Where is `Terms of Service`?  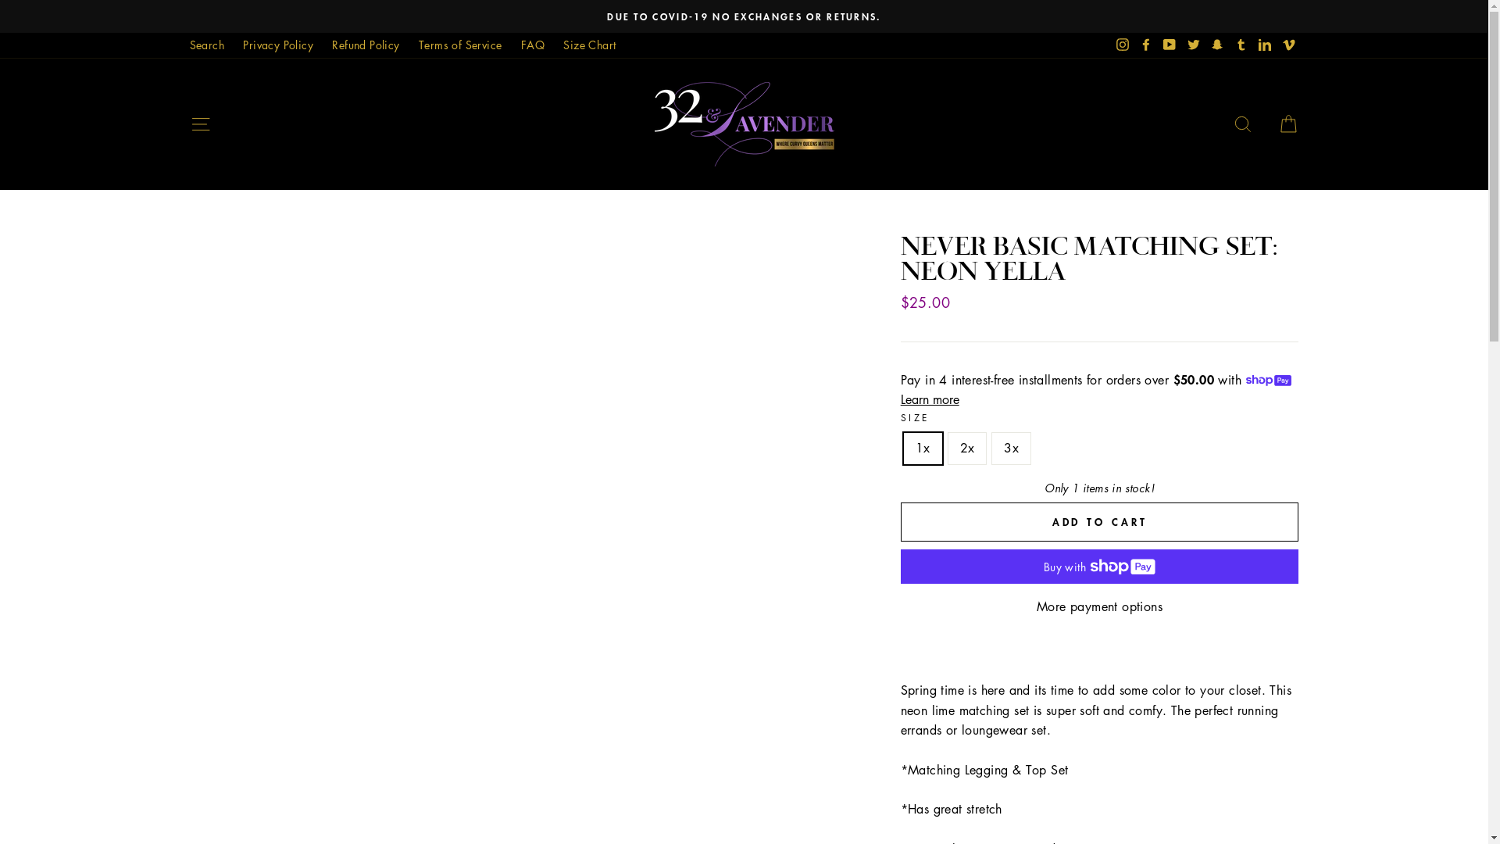 Terms of Service is located at coordinates (460, 45).